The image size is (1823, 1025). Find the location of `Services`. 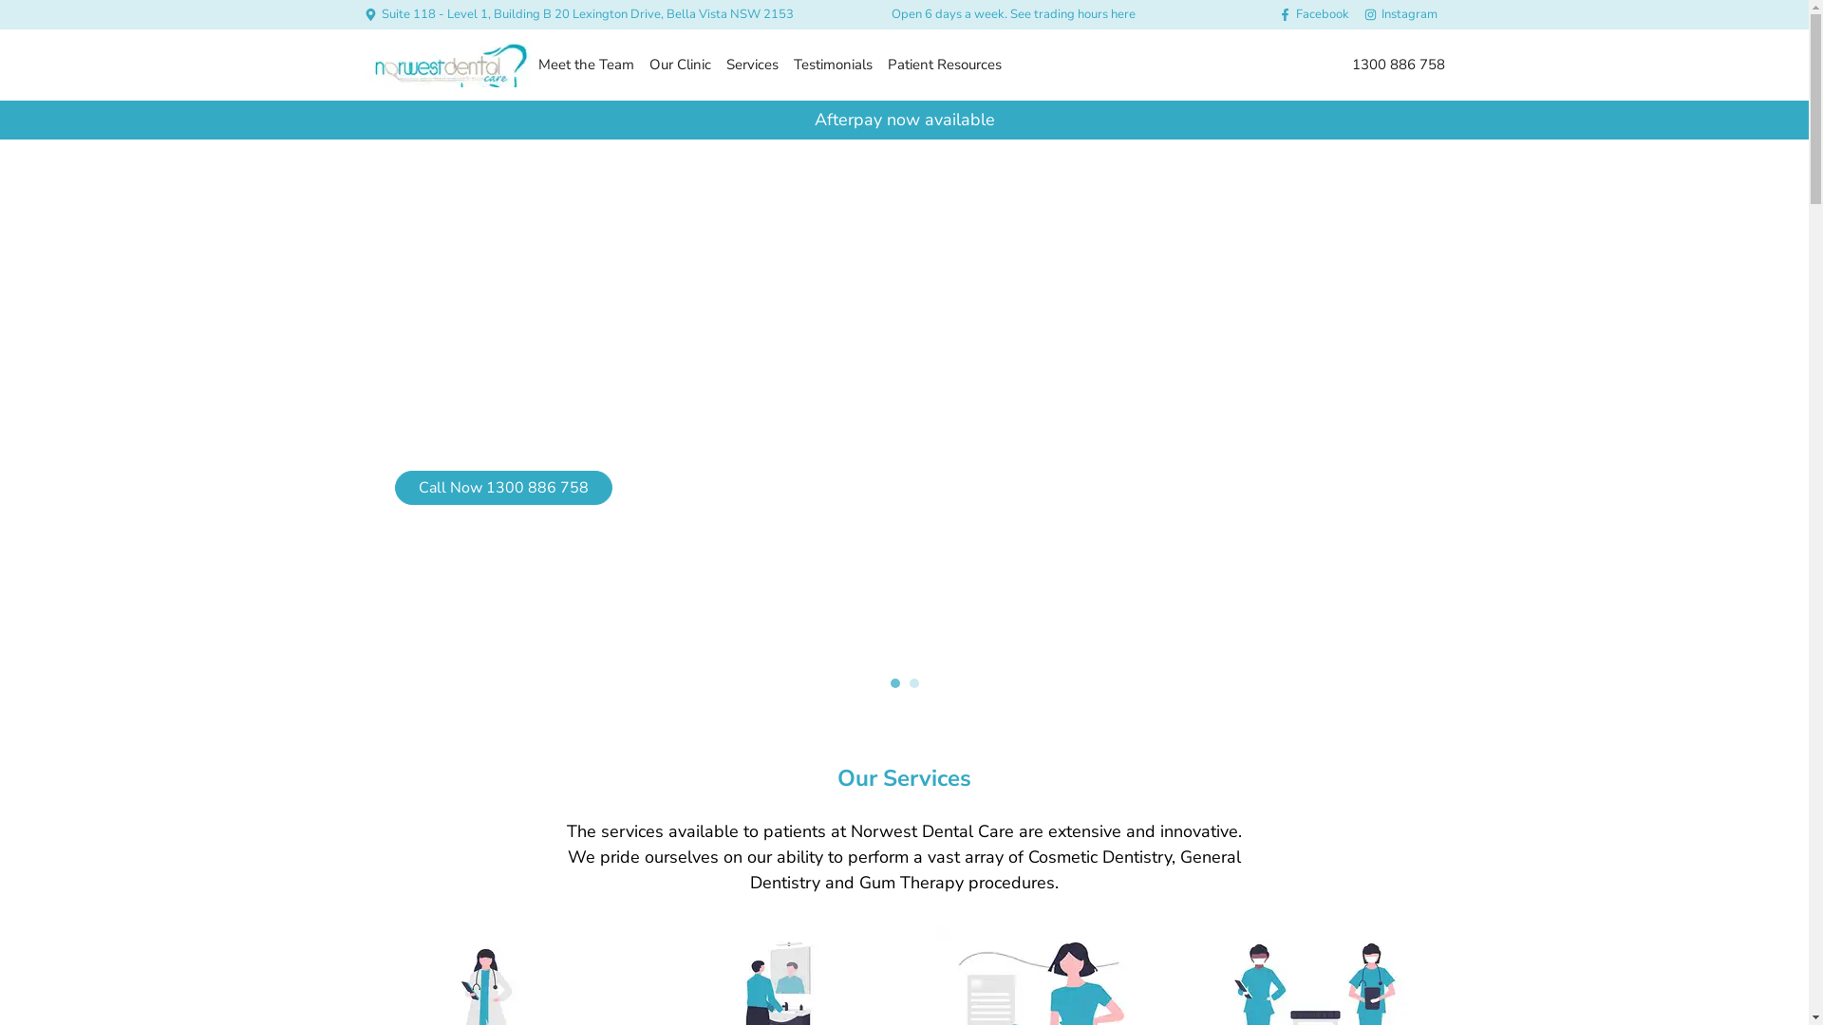

Services is located at coordinates (752, 65).